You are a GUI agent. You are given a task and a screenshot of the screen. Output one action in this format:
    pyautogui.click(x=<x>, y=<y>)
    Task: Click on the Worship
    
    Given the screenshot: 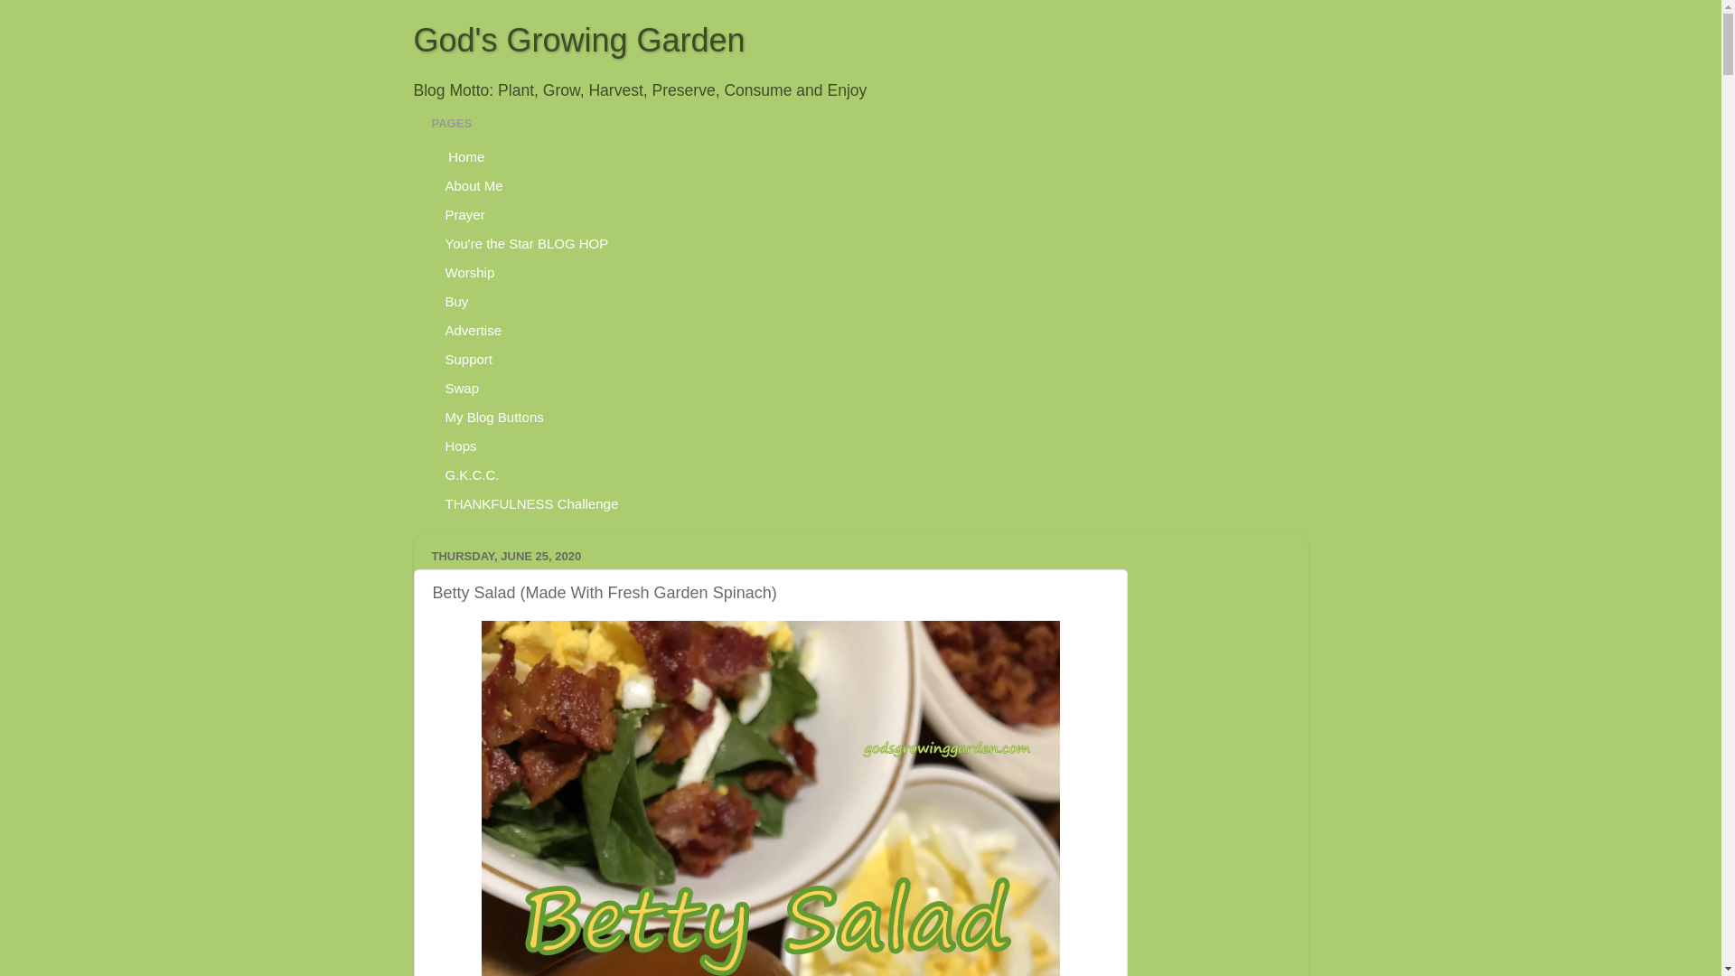 What is the action you would take?
    pyautogui.click(x=471, y=272)
    